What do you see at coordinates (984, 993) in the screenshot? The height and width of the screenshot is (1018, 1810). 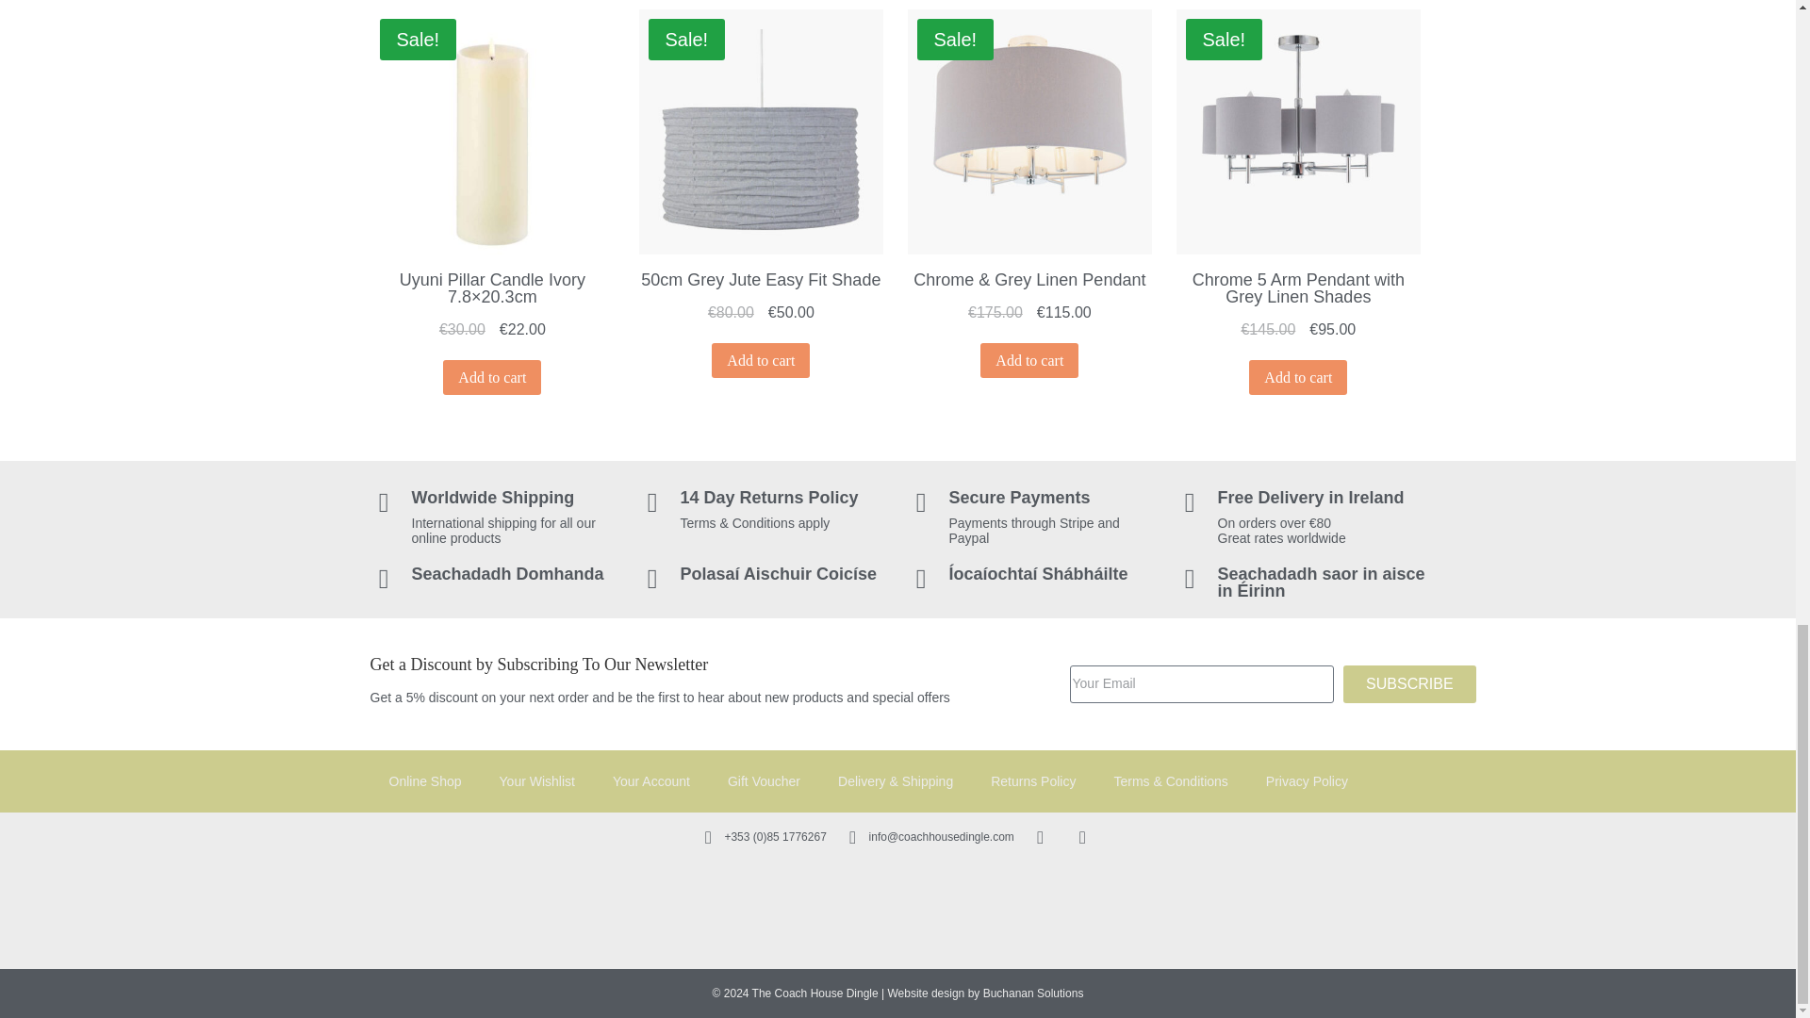 I see `Website design by Buchanan Solutions` at bounding box center [984, 993].